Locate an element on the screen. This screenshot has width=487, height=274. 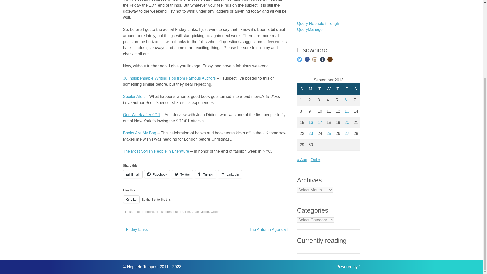
Joan Didion is located at coordinates (200, 212).